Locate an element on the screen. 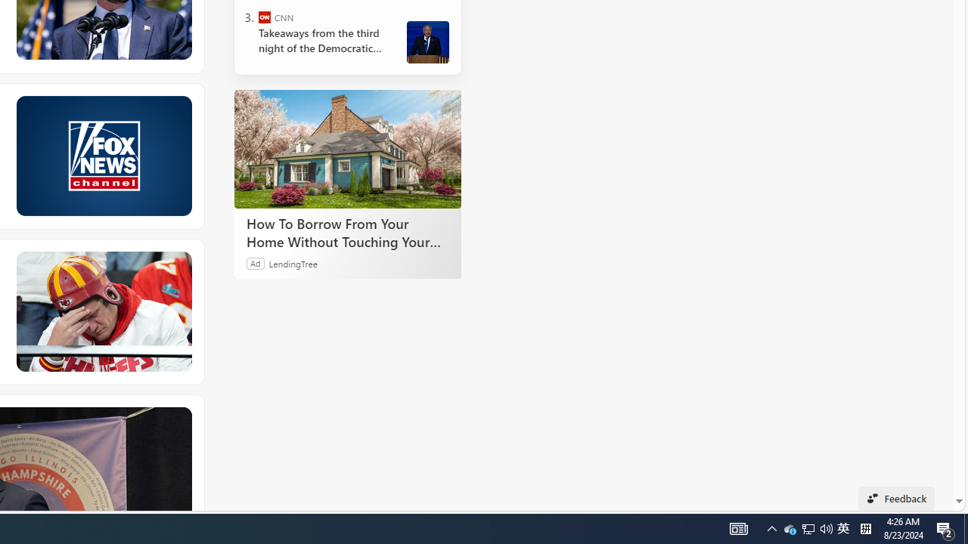 The image size is (968, 544). CNN is located at coordinates (265, 17).